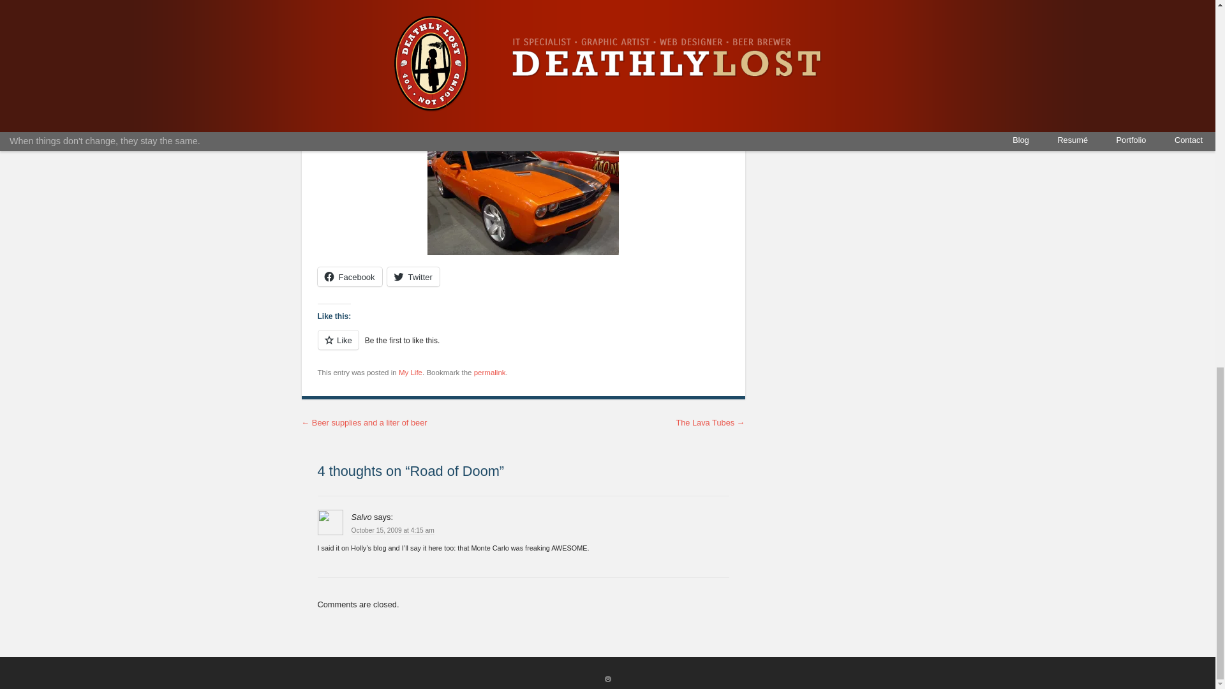  Describe the element at coordinates (523, 347) in the screenshot. I see `Like or Reblog` at that location.